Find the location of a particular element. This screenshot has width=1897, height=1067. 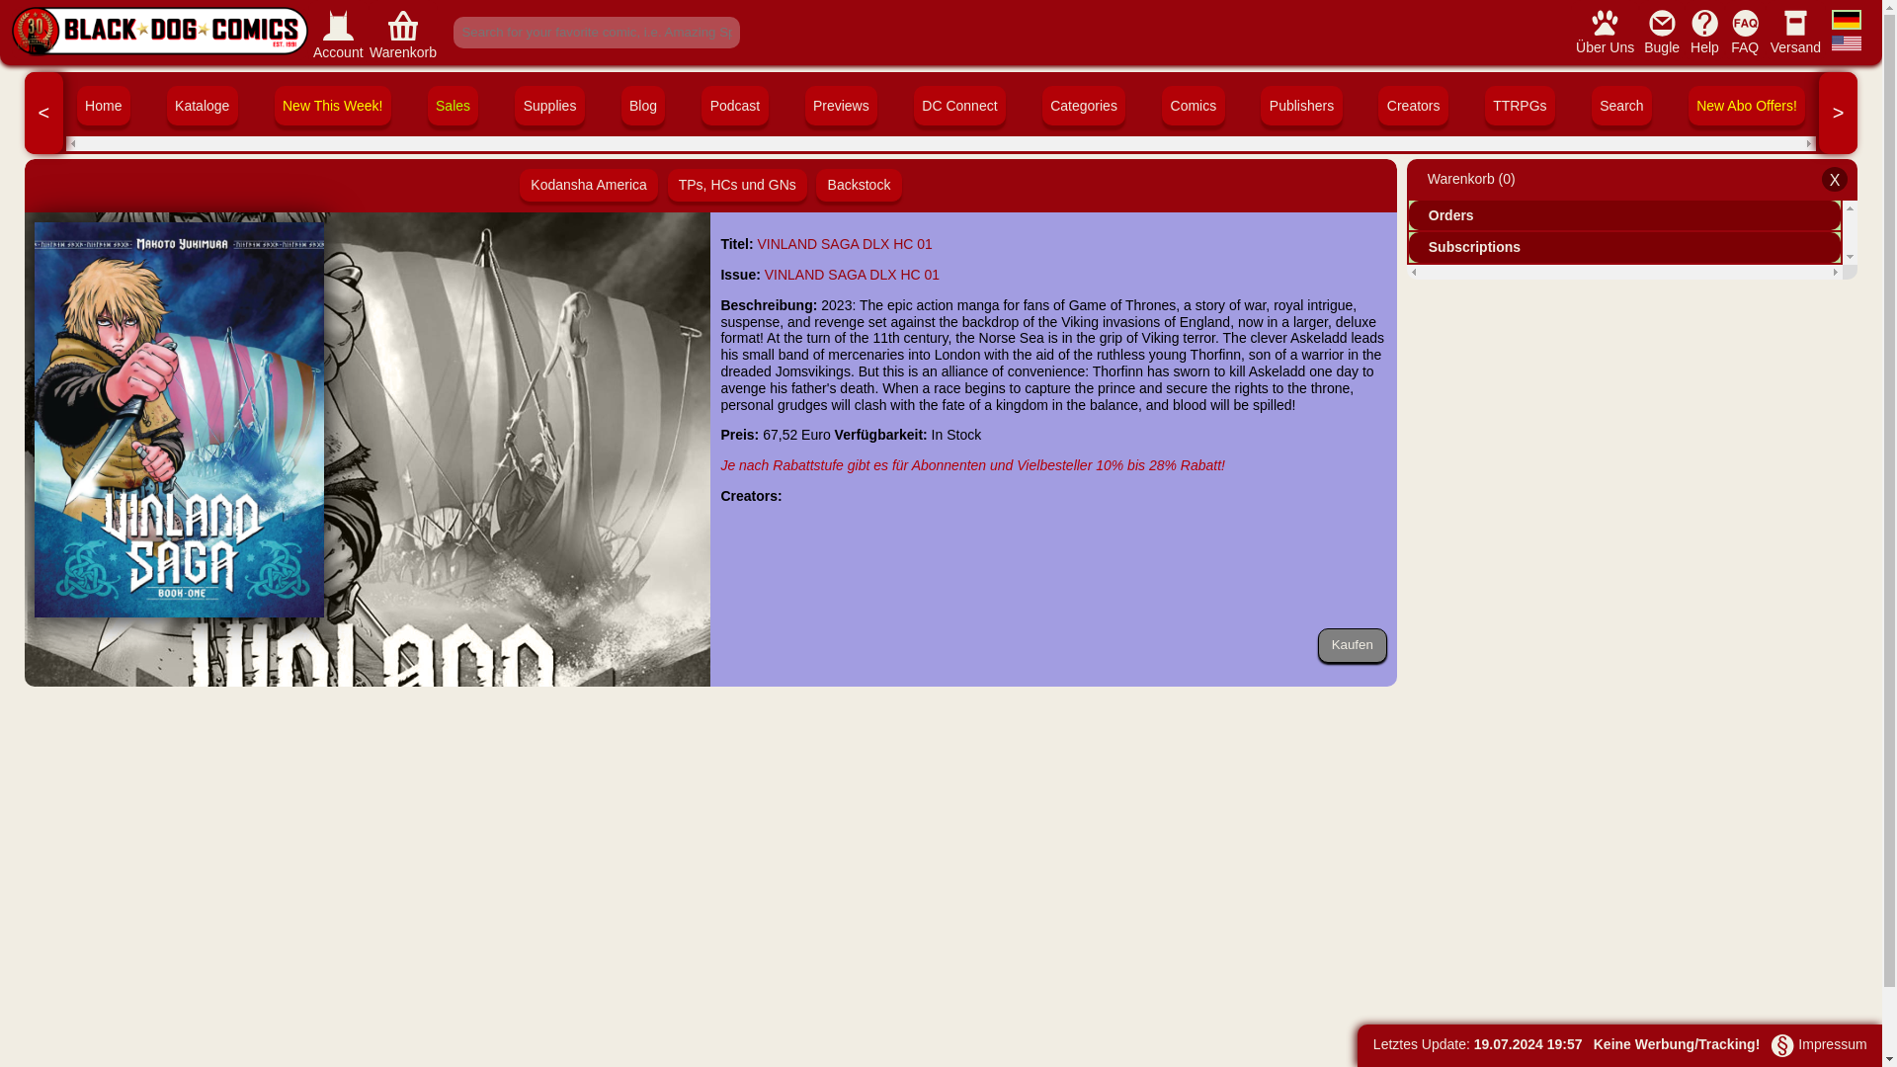

Deutsch is located at coordinates (1846, 21).